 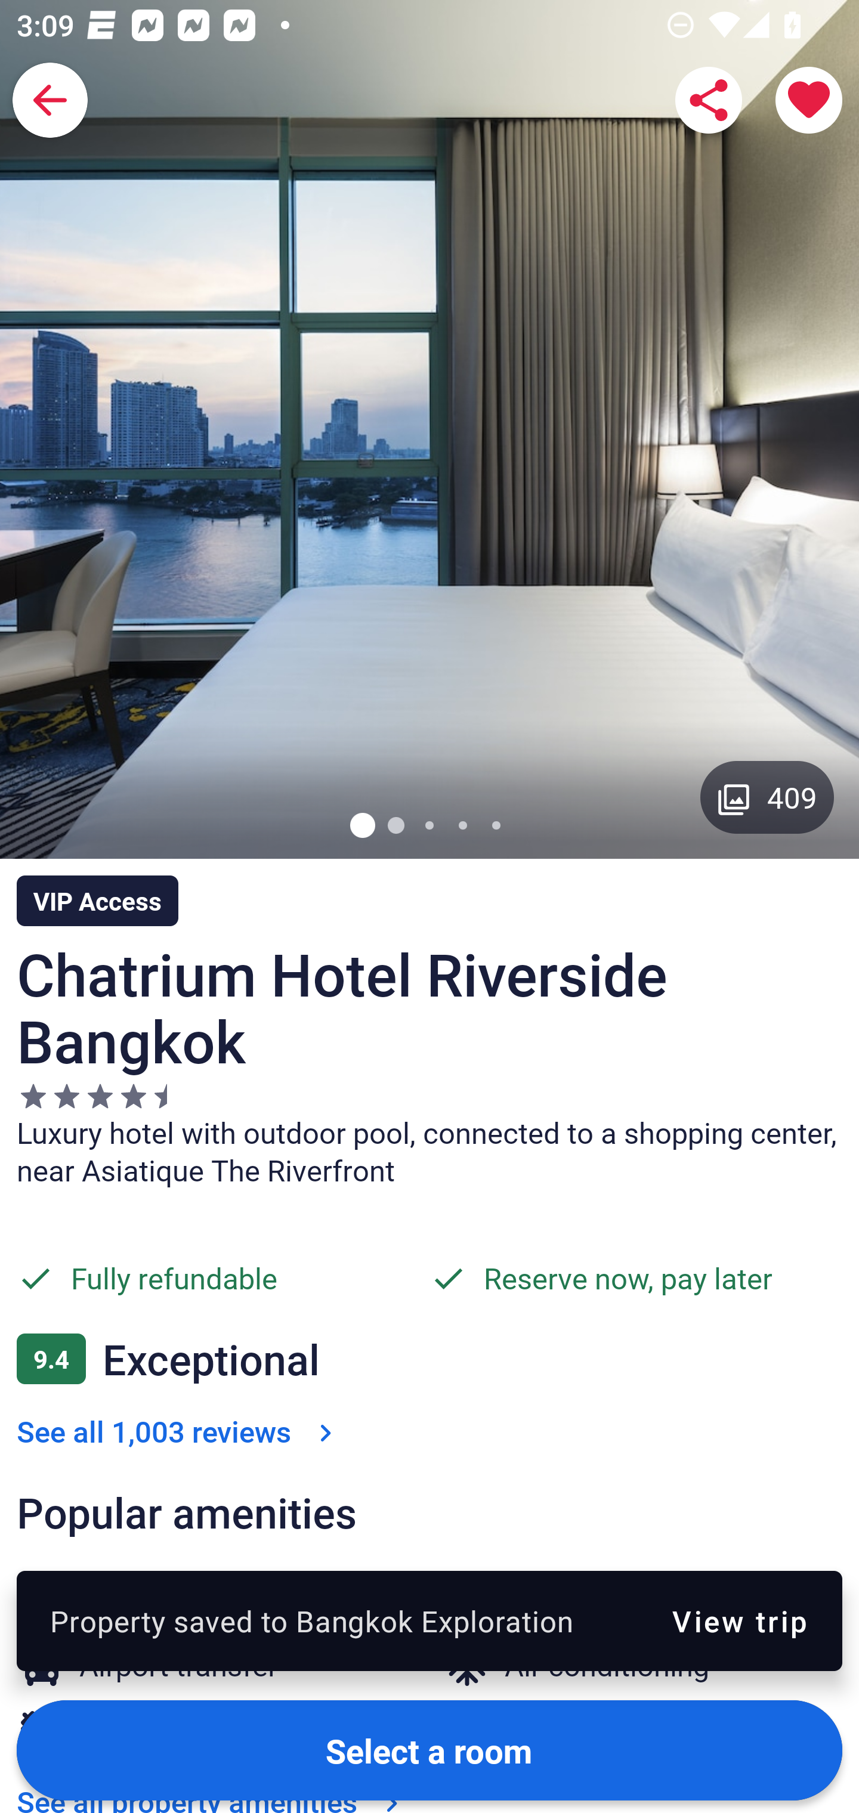 I want to click on See all 1,003 reviews See all 1,003 reviews Link, so click(x=179, y=1359).